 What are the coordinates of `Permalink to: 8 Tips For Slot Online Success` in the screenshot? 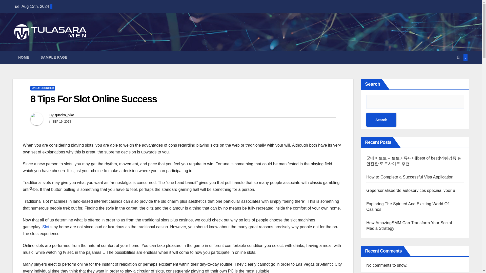 It's located at (94, 99).